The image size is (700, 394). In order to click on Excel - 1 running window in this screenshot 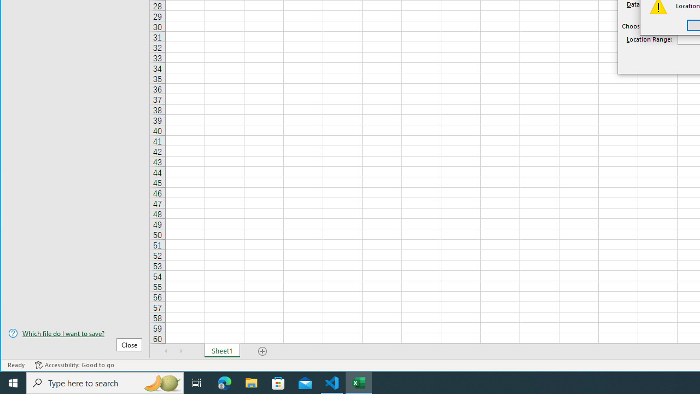, I will do `click(359, 383)`.